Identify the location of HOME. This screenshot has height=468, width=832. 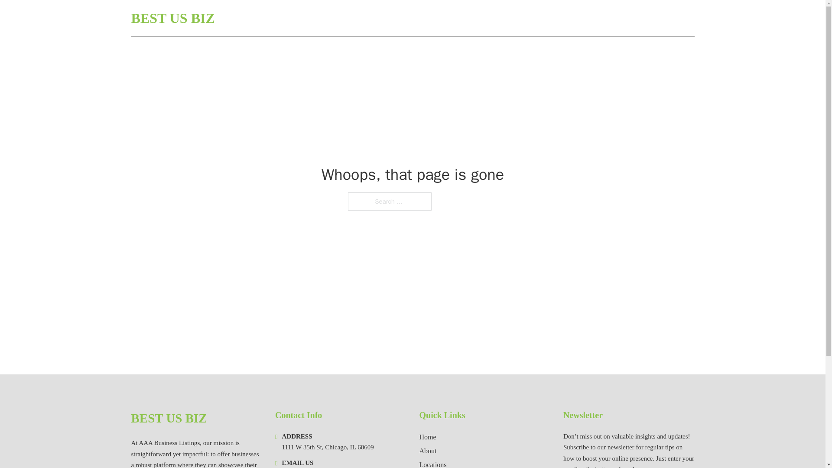
(590, 18).